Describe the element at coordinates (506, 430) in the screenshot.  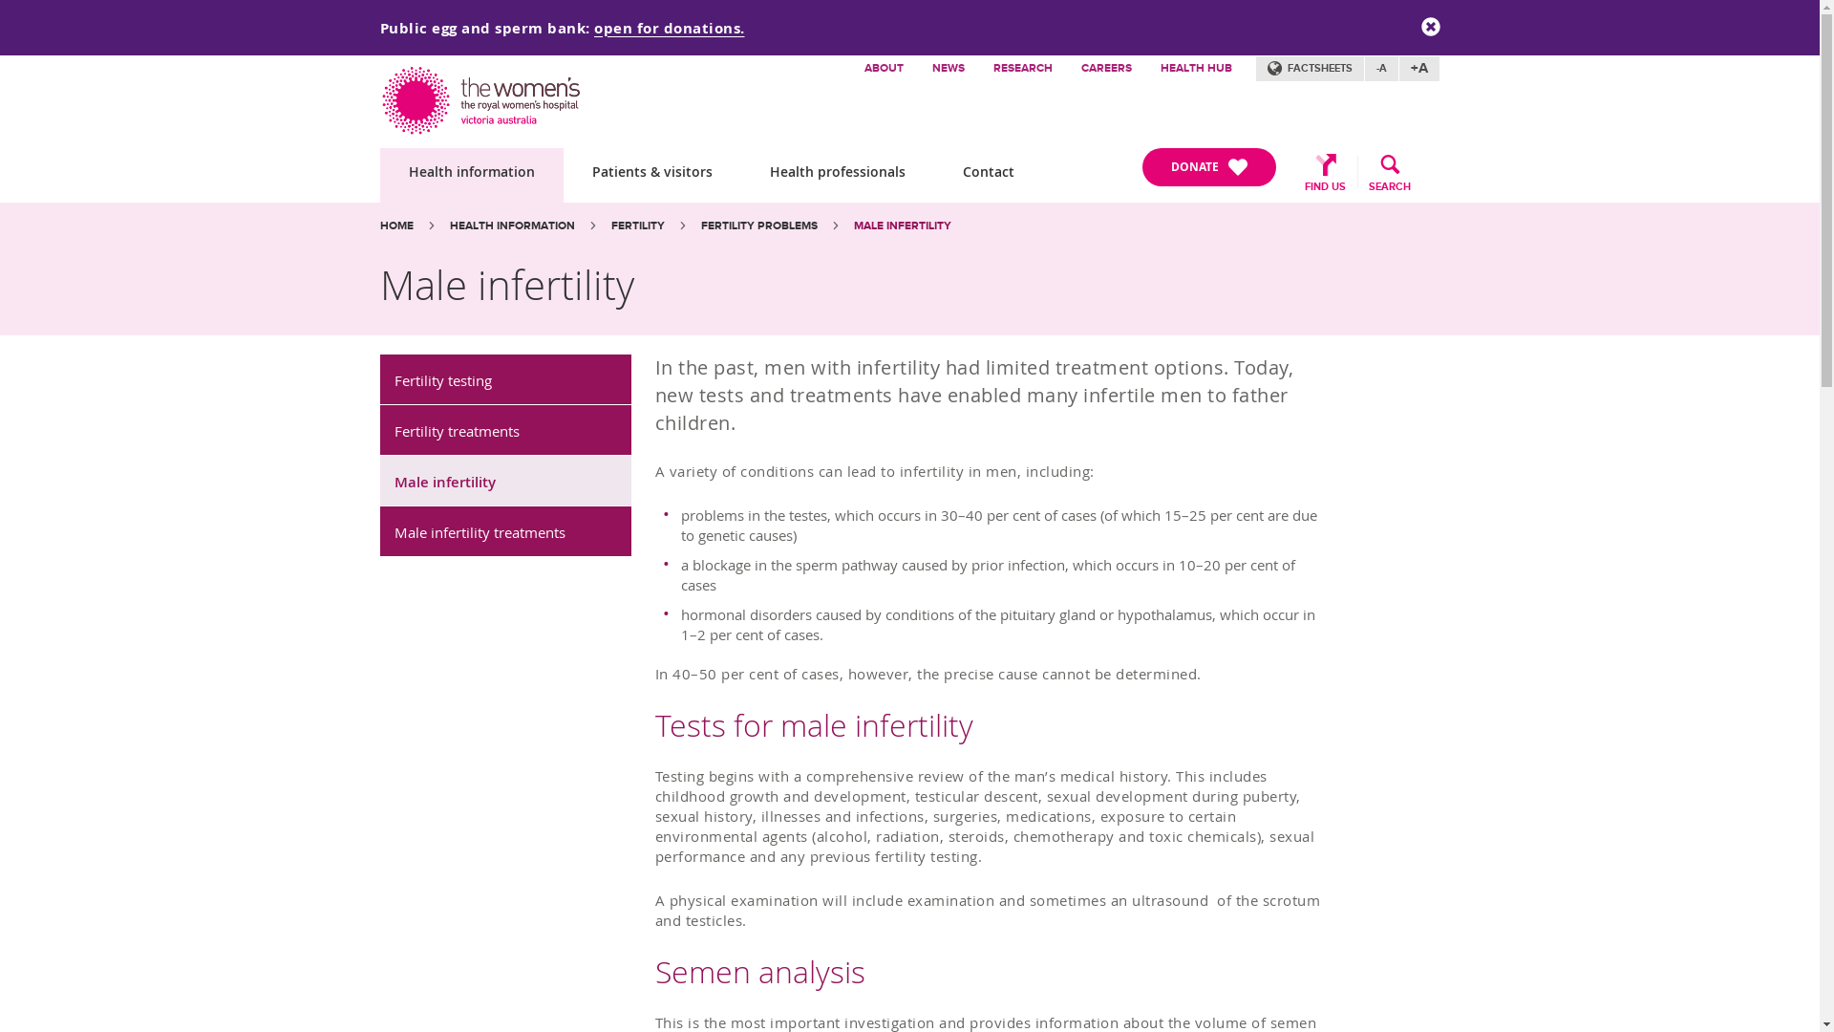
I see `Fertility treatments` at that location.